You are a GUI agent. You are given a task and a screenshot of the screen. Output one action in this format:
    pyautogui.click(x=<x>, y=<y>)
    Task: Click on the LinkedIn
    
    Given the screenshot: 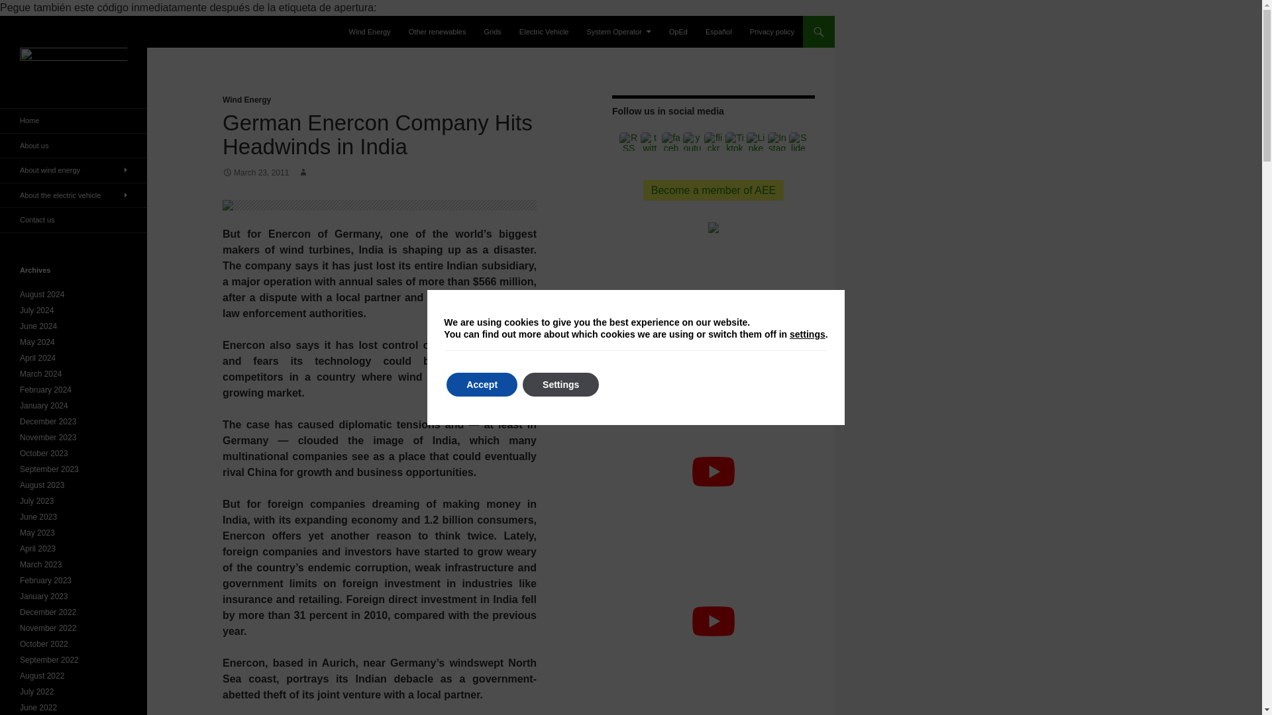 What is the action you would take?
    pyautogui.click(x=756, y=141)
    